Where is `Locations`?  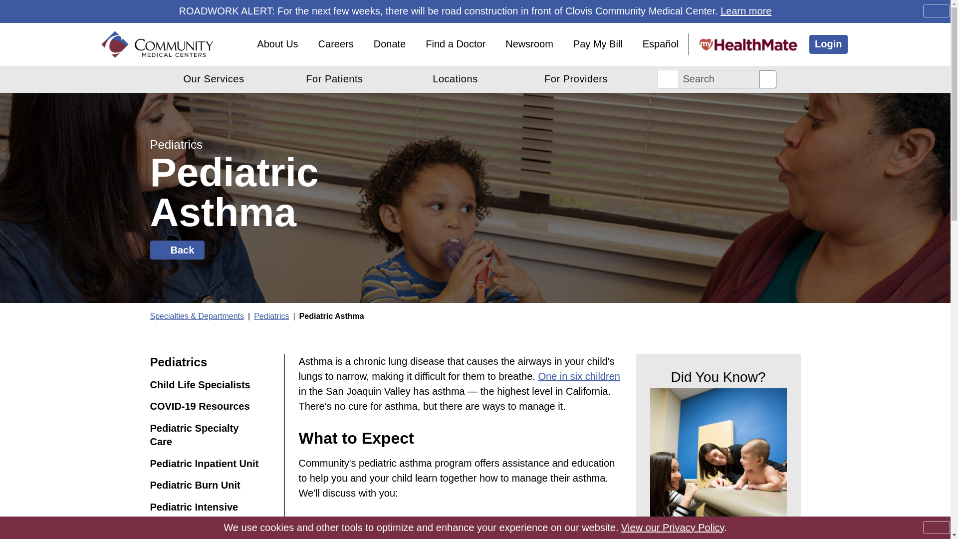 Locations is located at coordinates (455, 79).